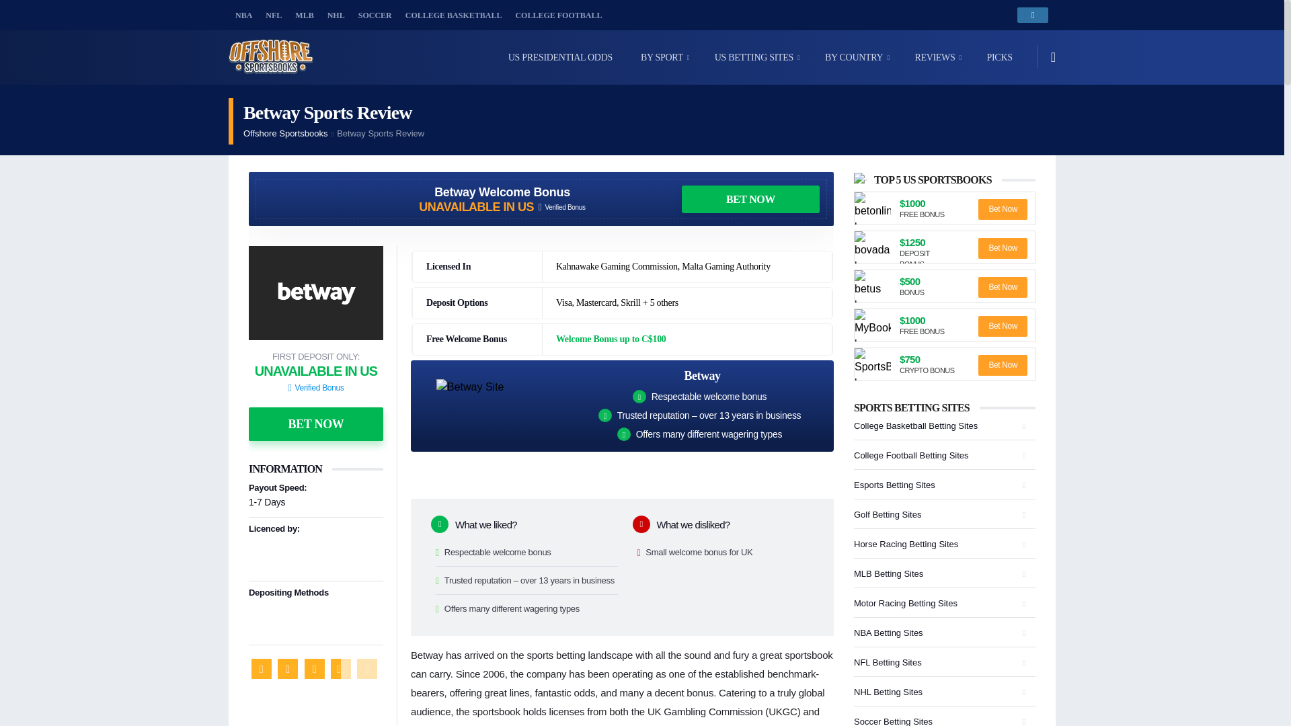  What do you see at coordinates (558, 15) in the screenshot?
I see `College Football` at bounding box center [558, 15].